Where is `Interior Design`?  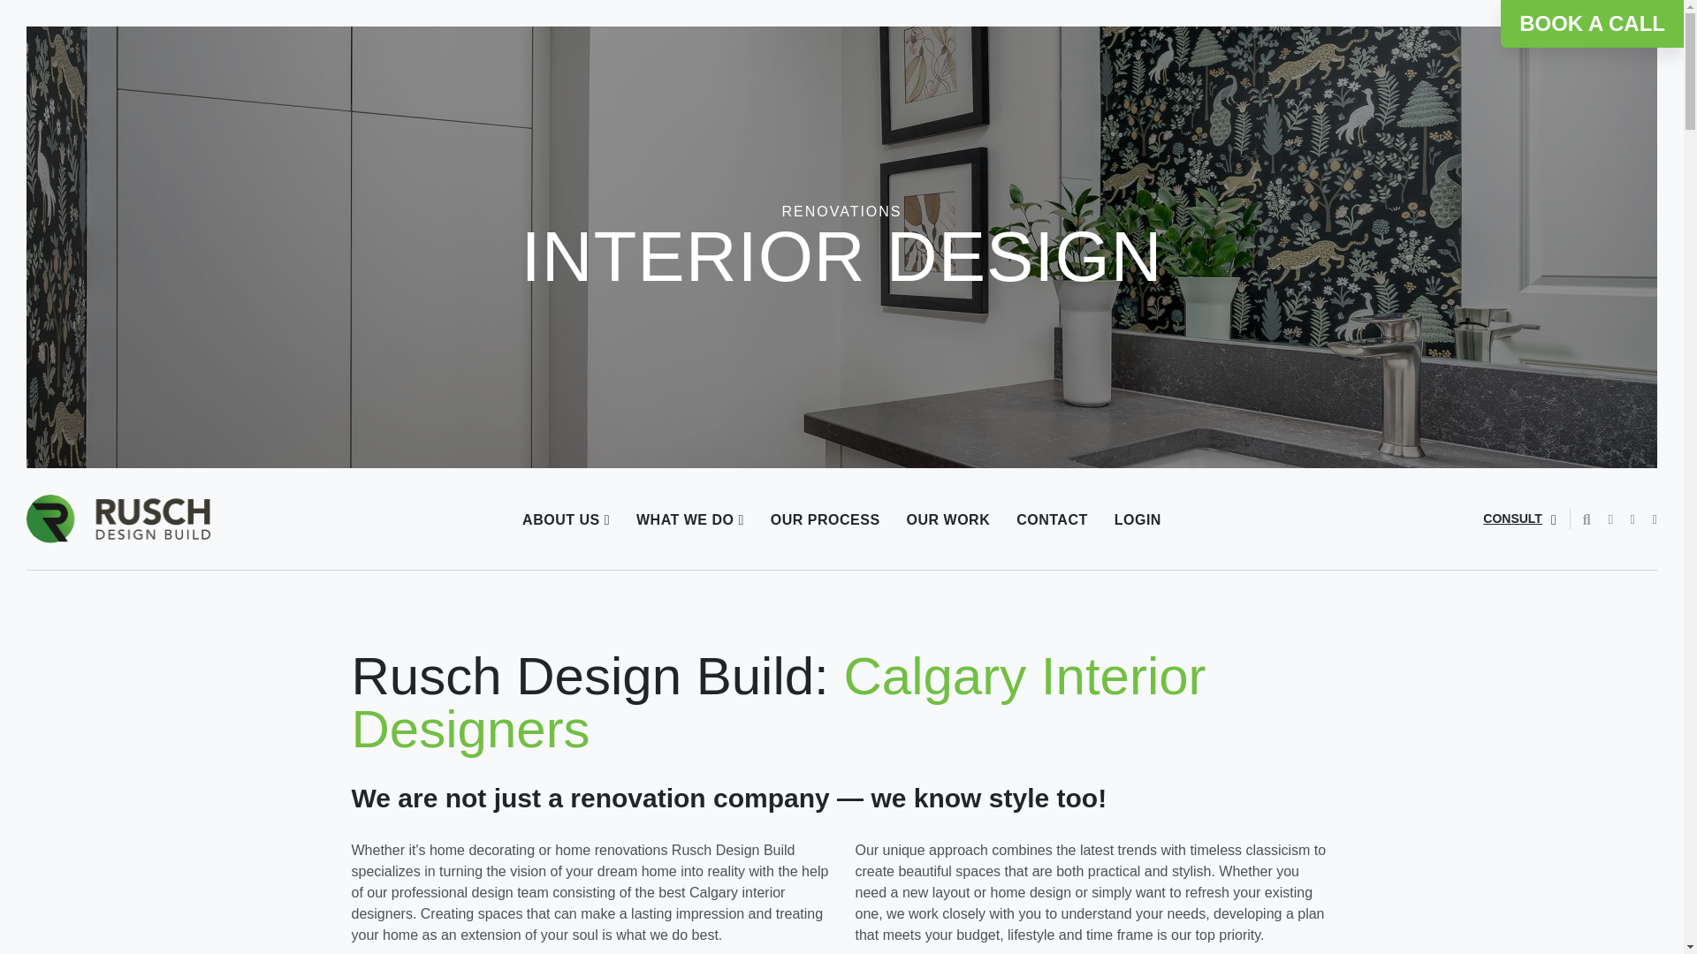
Interior Design is located at coordinates (741, 587).